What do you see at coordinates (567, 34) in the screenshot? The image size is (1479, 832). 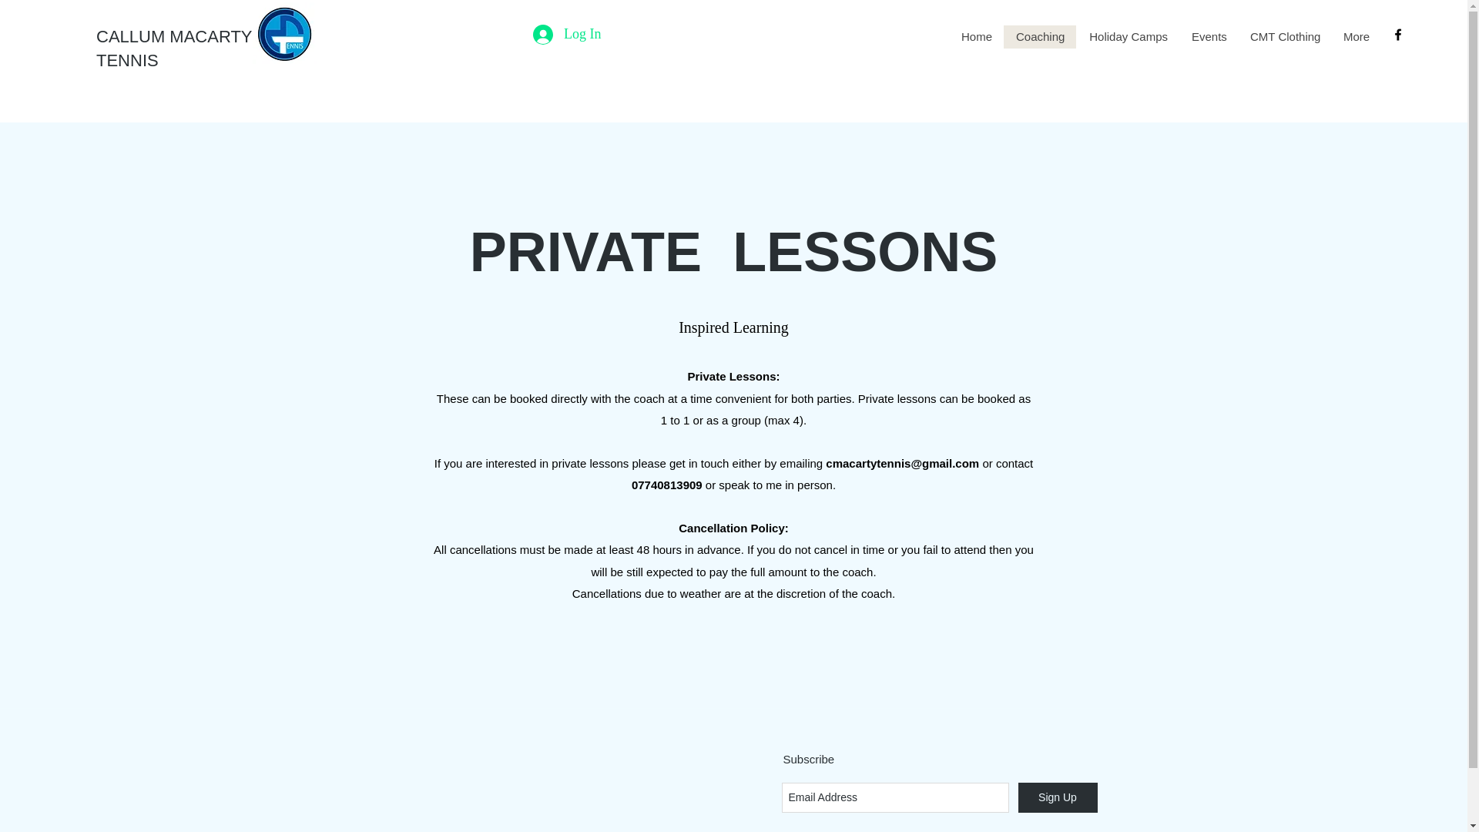 I see `Log In` at bounding box center [567, 34].